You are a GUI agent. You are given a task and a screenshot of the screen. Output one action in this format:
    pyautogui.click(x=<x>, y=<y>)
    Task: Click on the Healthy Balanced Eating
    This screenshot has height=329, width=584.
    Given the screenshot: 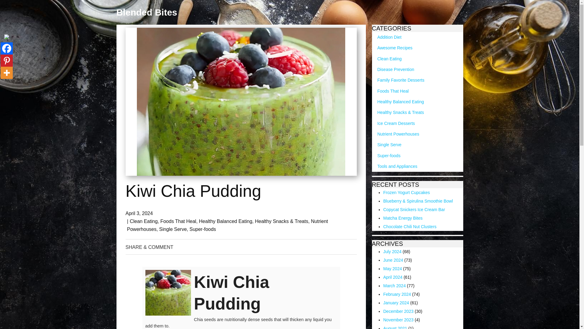 What is the action you would take?
    pyautogui.click(x=226, y=221)
    